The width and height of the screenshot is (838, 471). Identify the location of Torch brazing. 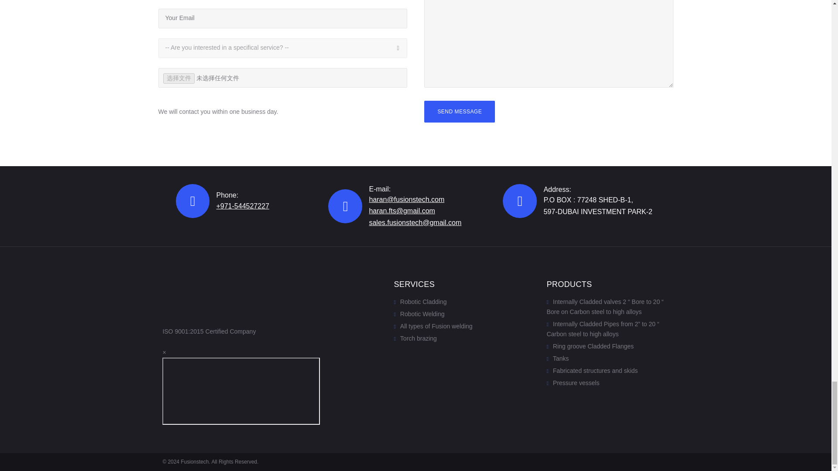
(415, 338).